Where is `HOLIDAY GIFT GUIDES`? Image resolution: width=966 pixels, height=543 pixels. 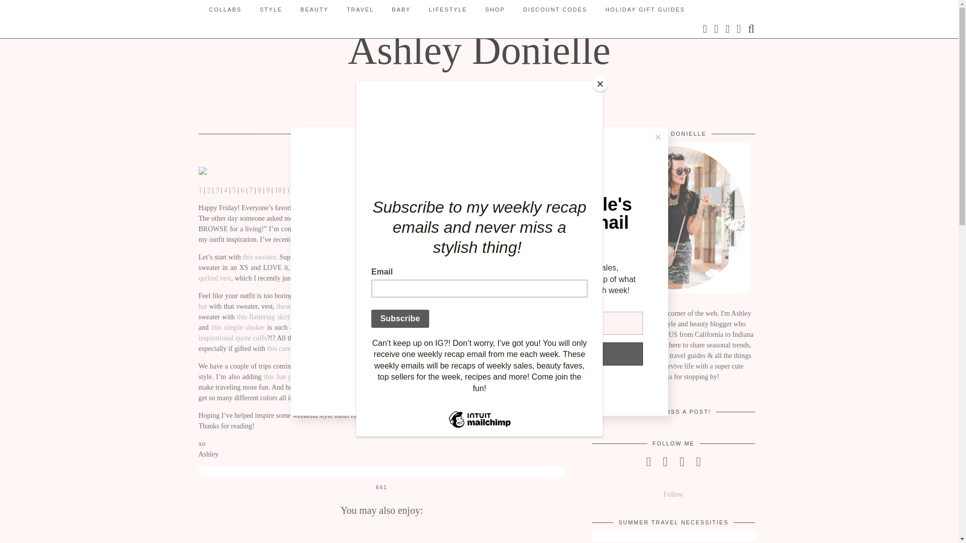
HOLIDAY GIFT GUIDES is located at coordinates (645, 9).